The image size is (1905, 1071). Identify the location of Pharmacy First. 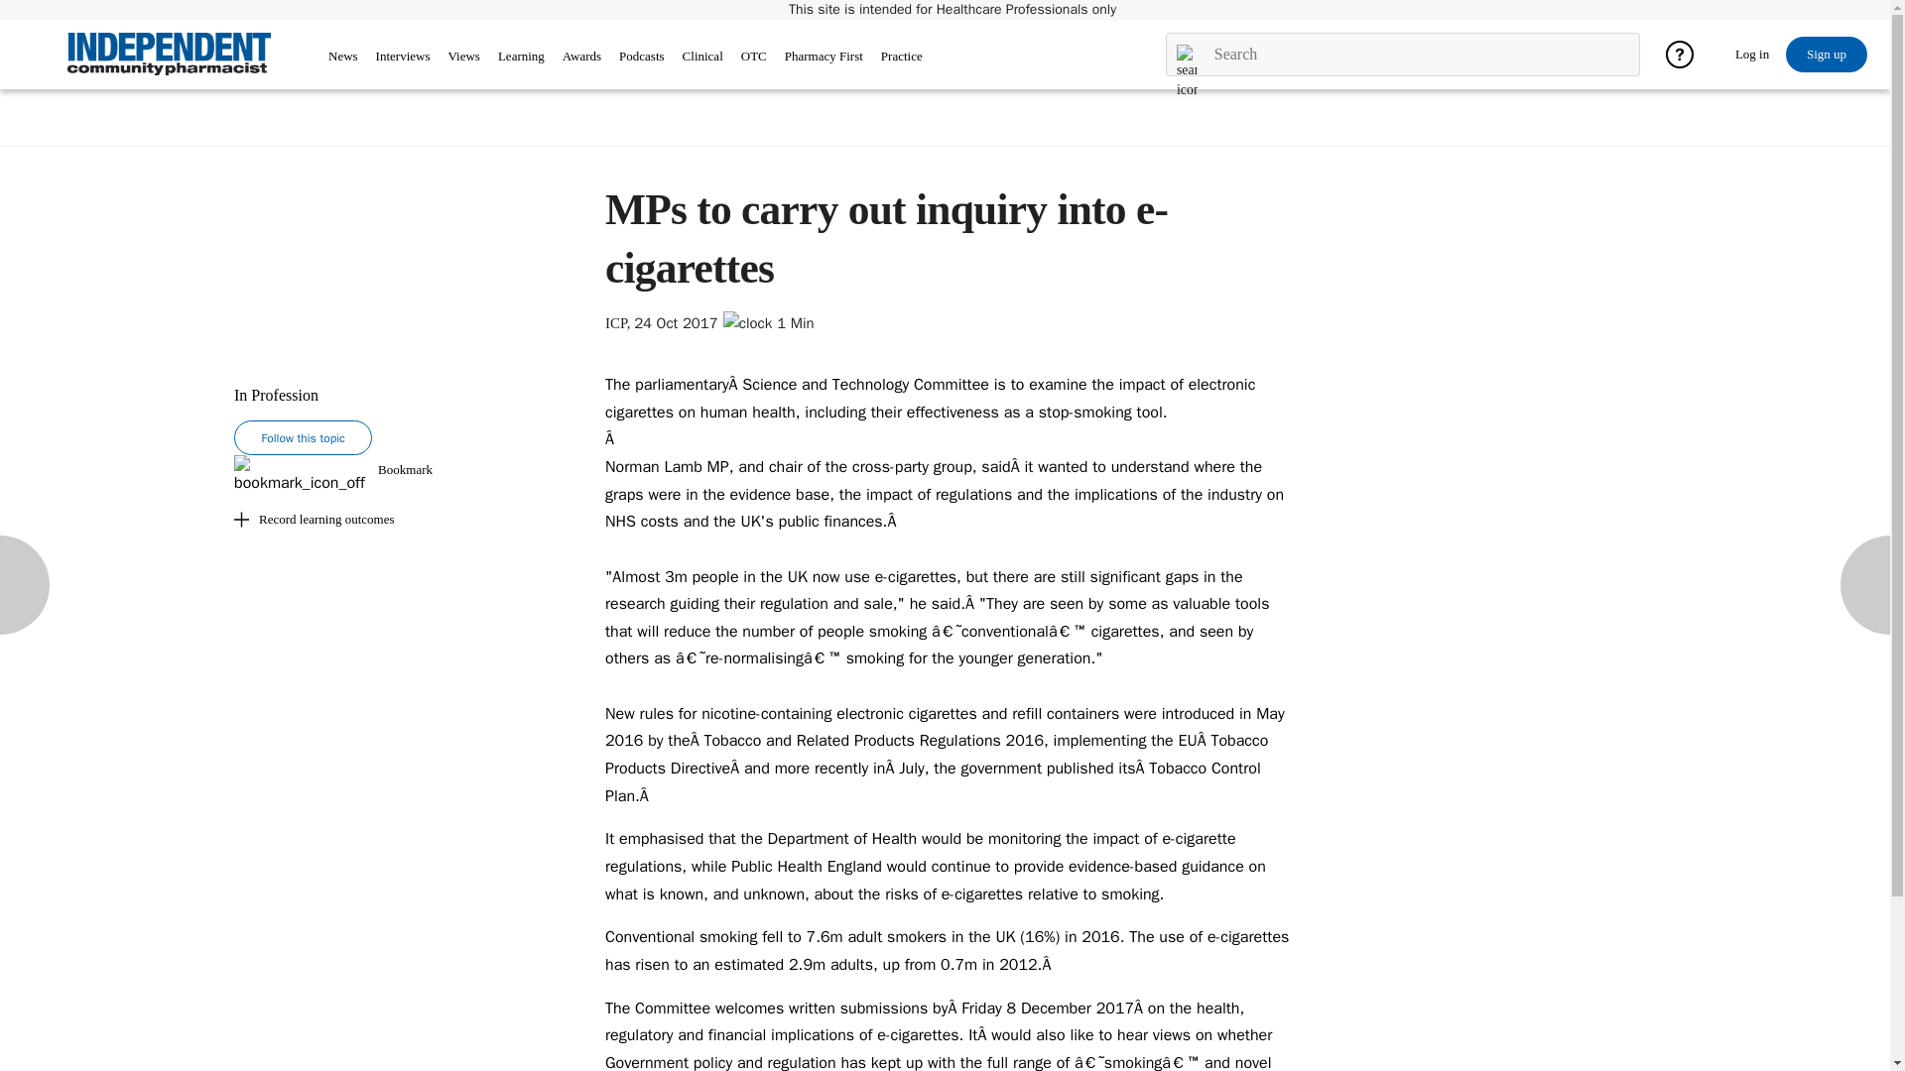
(824, 59).